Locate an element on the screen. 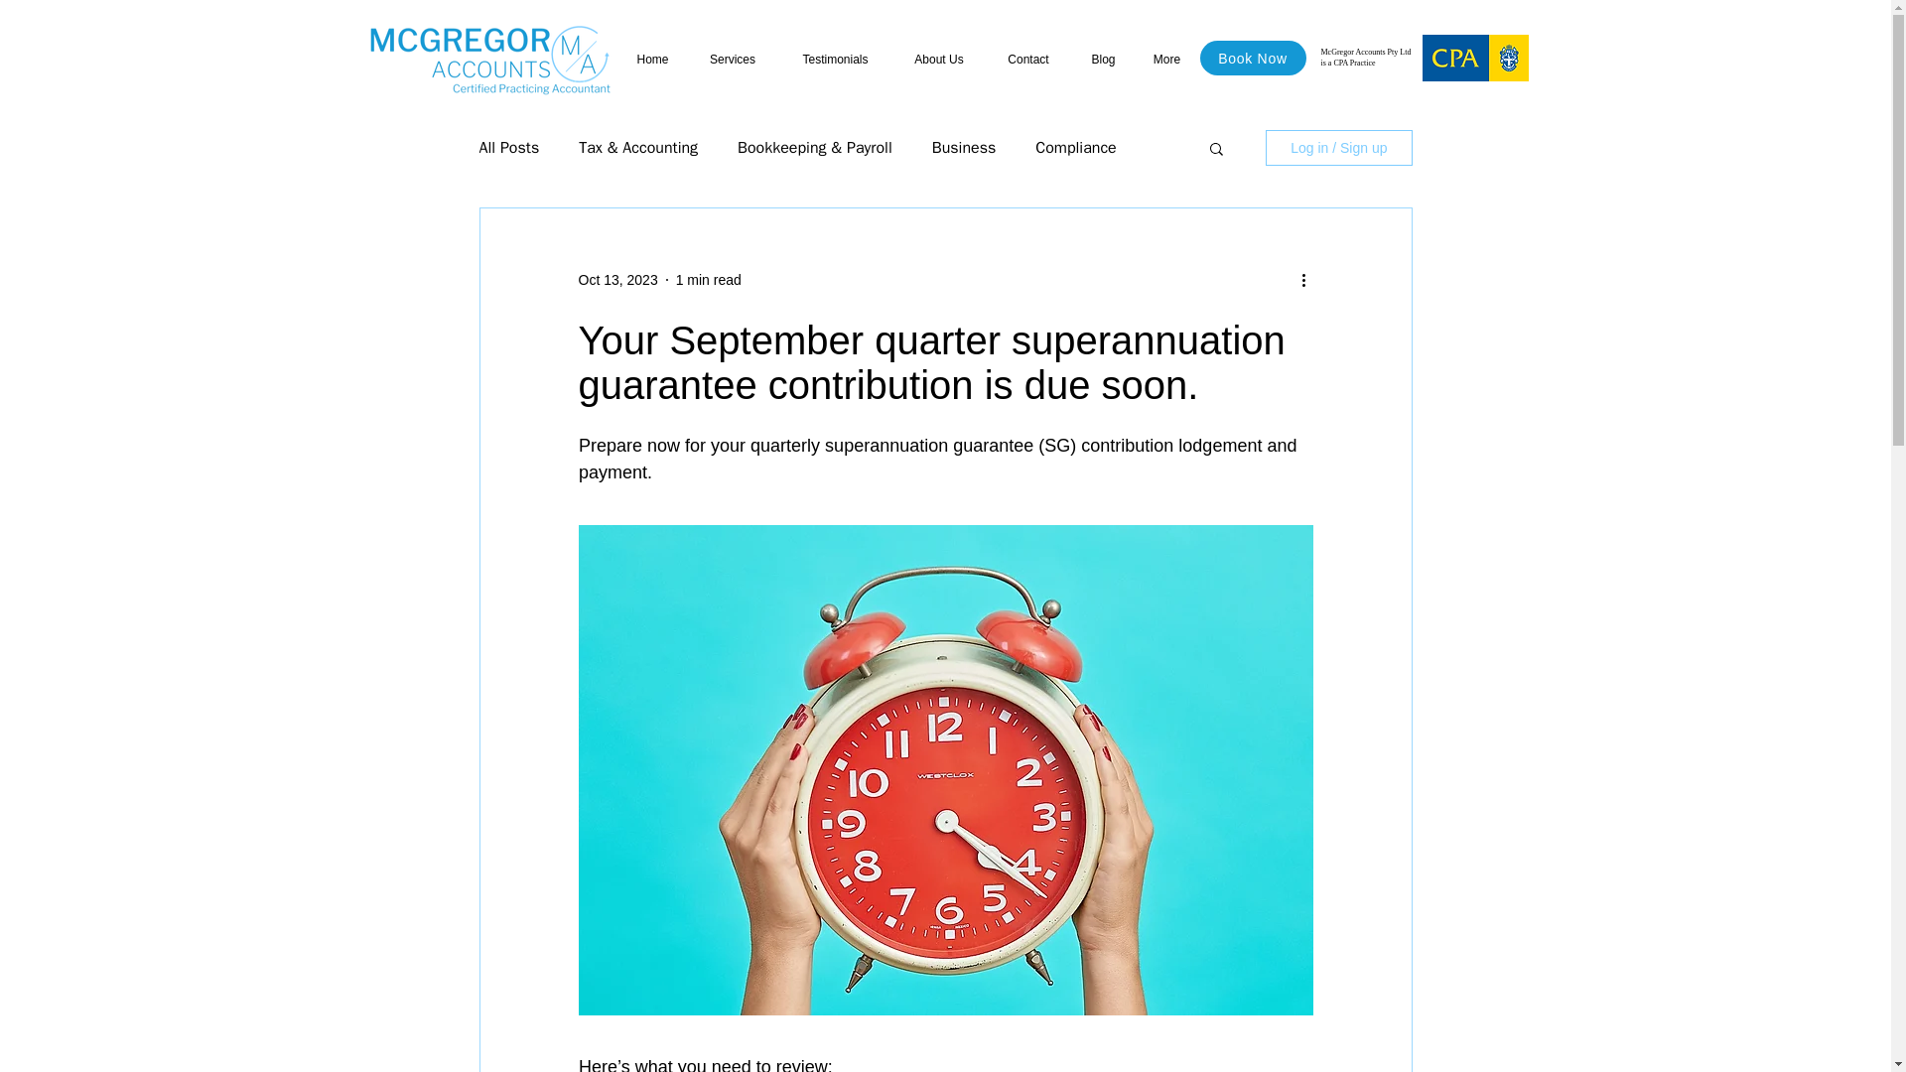 This screenshot has width=1906, height=1072. All Posts is located at coordinates (508, 147).